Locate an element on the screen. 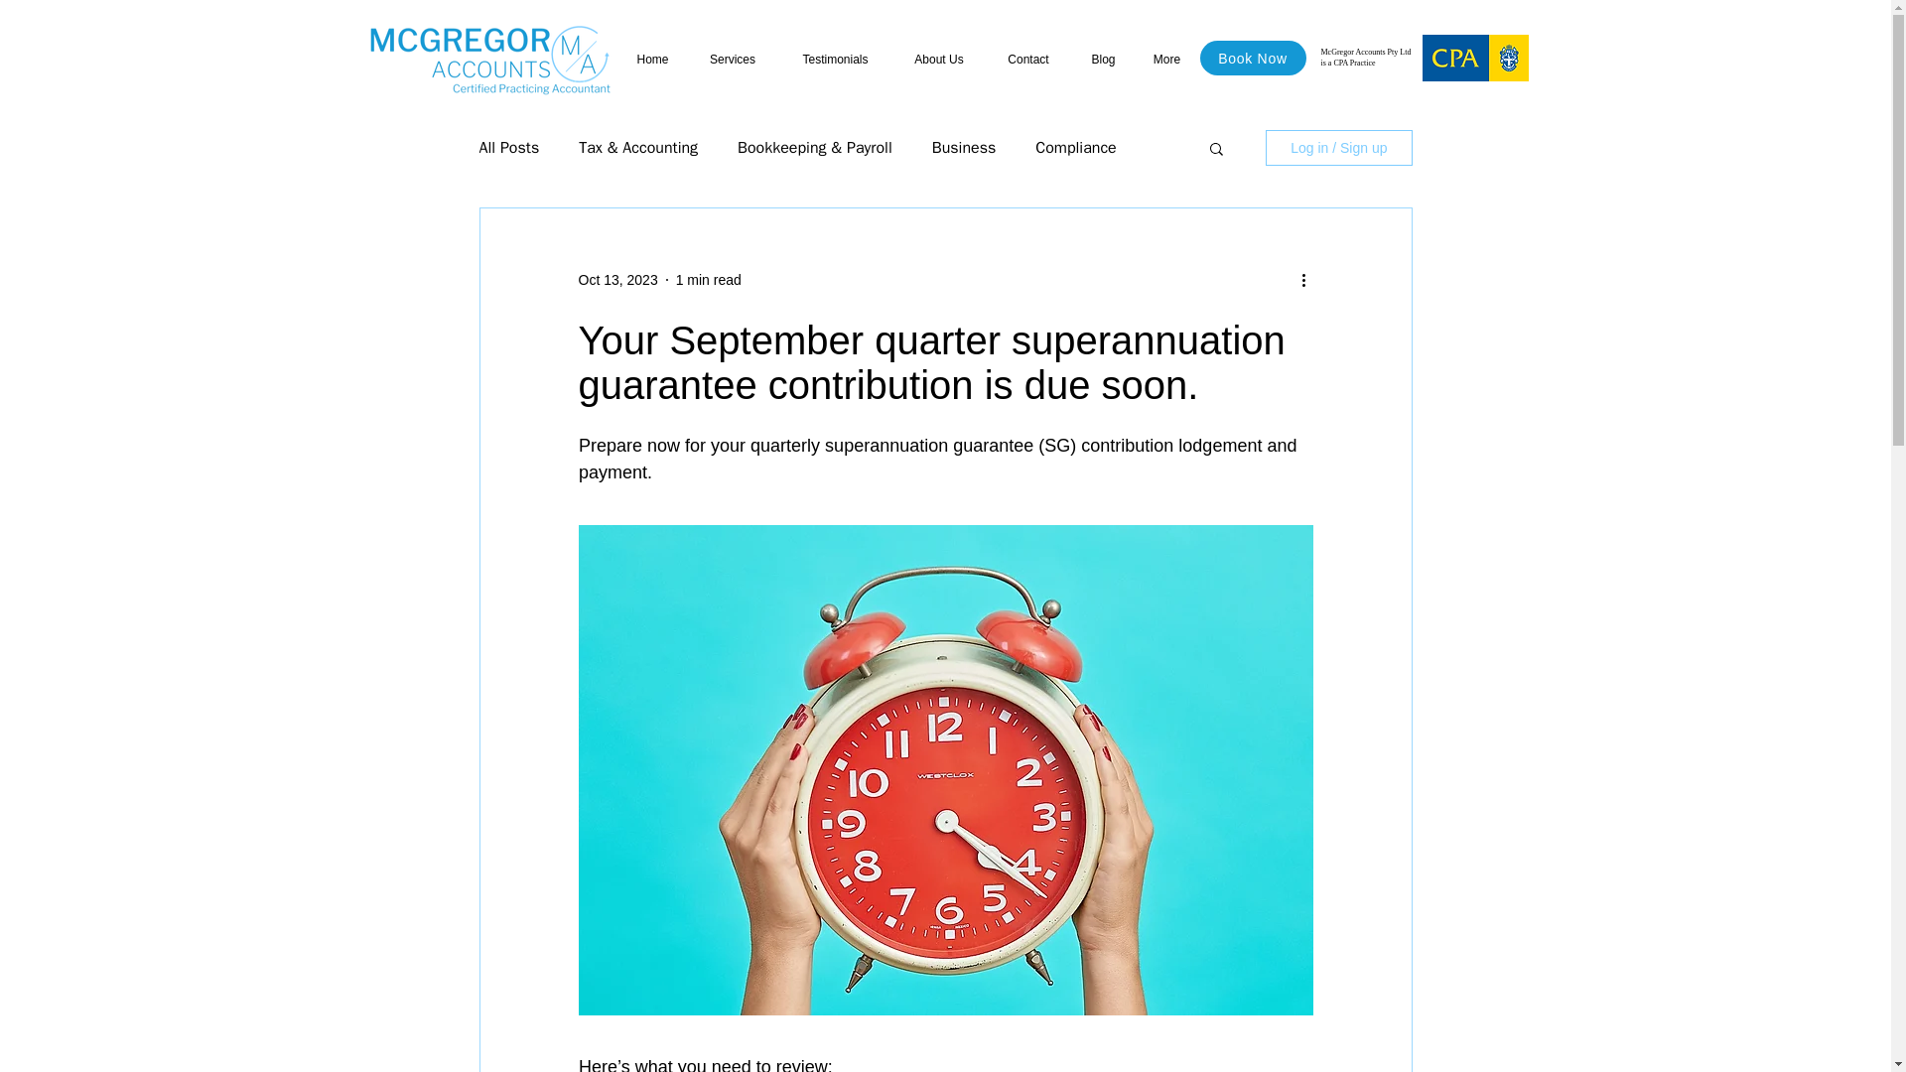 This screenshot has width=1906, height=1072. All Posts is located at coordinates (508, 147).